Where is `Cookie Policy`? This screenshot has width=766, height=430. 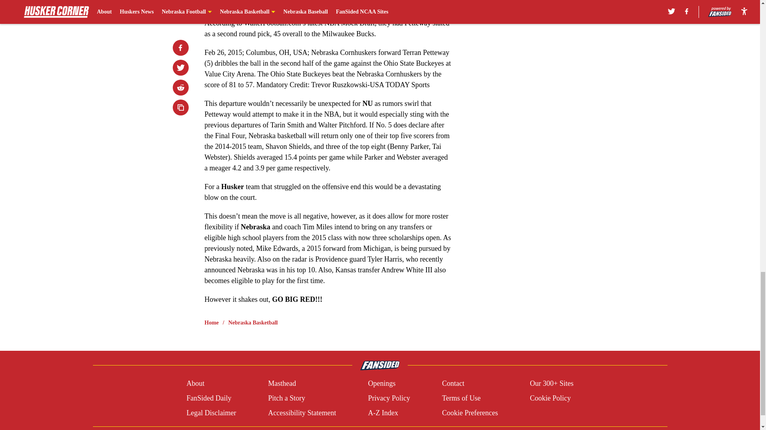
Cookie Policy is located at coordinates (550, 398).